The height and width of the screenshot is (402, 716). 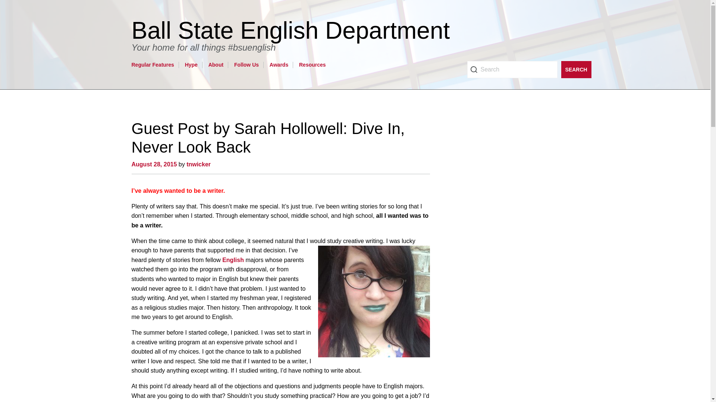 I want to click on Posts by tnwicker, so click(x=198, y=165).